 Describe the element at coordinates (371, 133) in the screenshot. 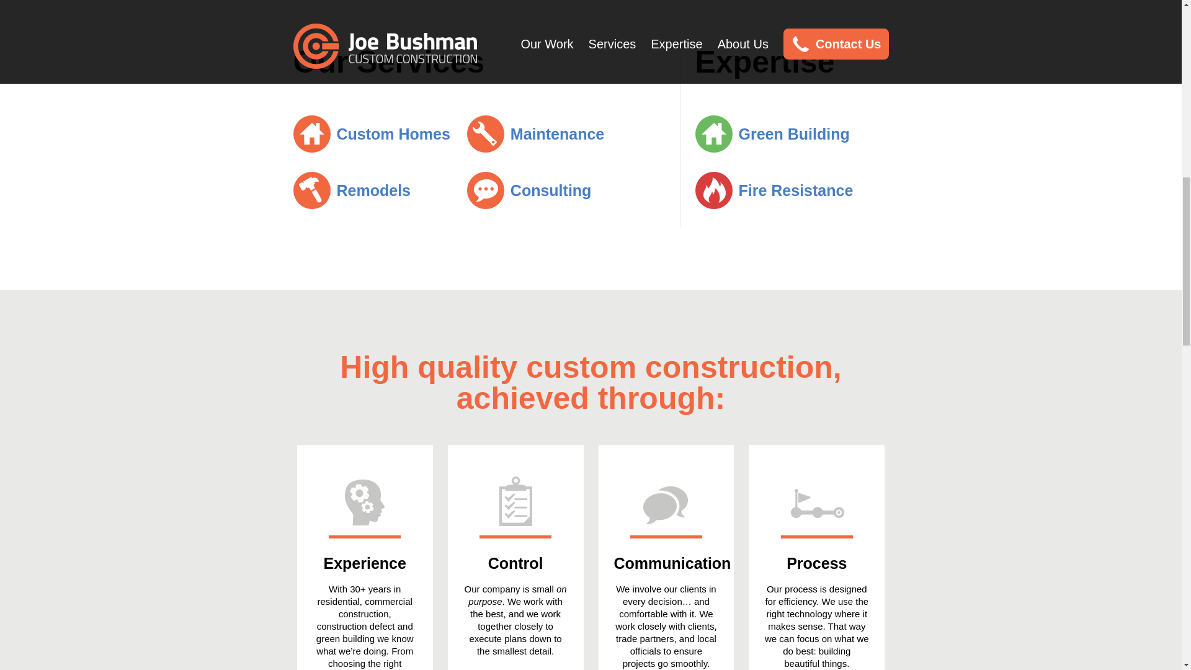

I see `Custom Homes` at that location.